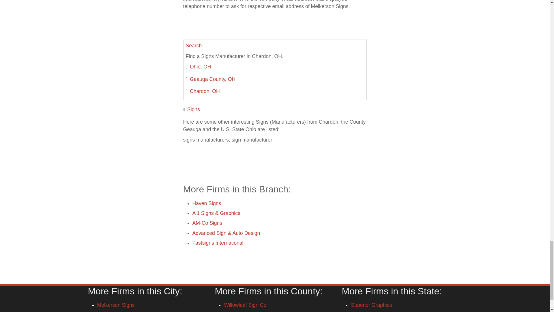  What do you see at coordinates (205, 91) in the screenshot?
I see `Chardon, OH` at bounding box center [205, 91].